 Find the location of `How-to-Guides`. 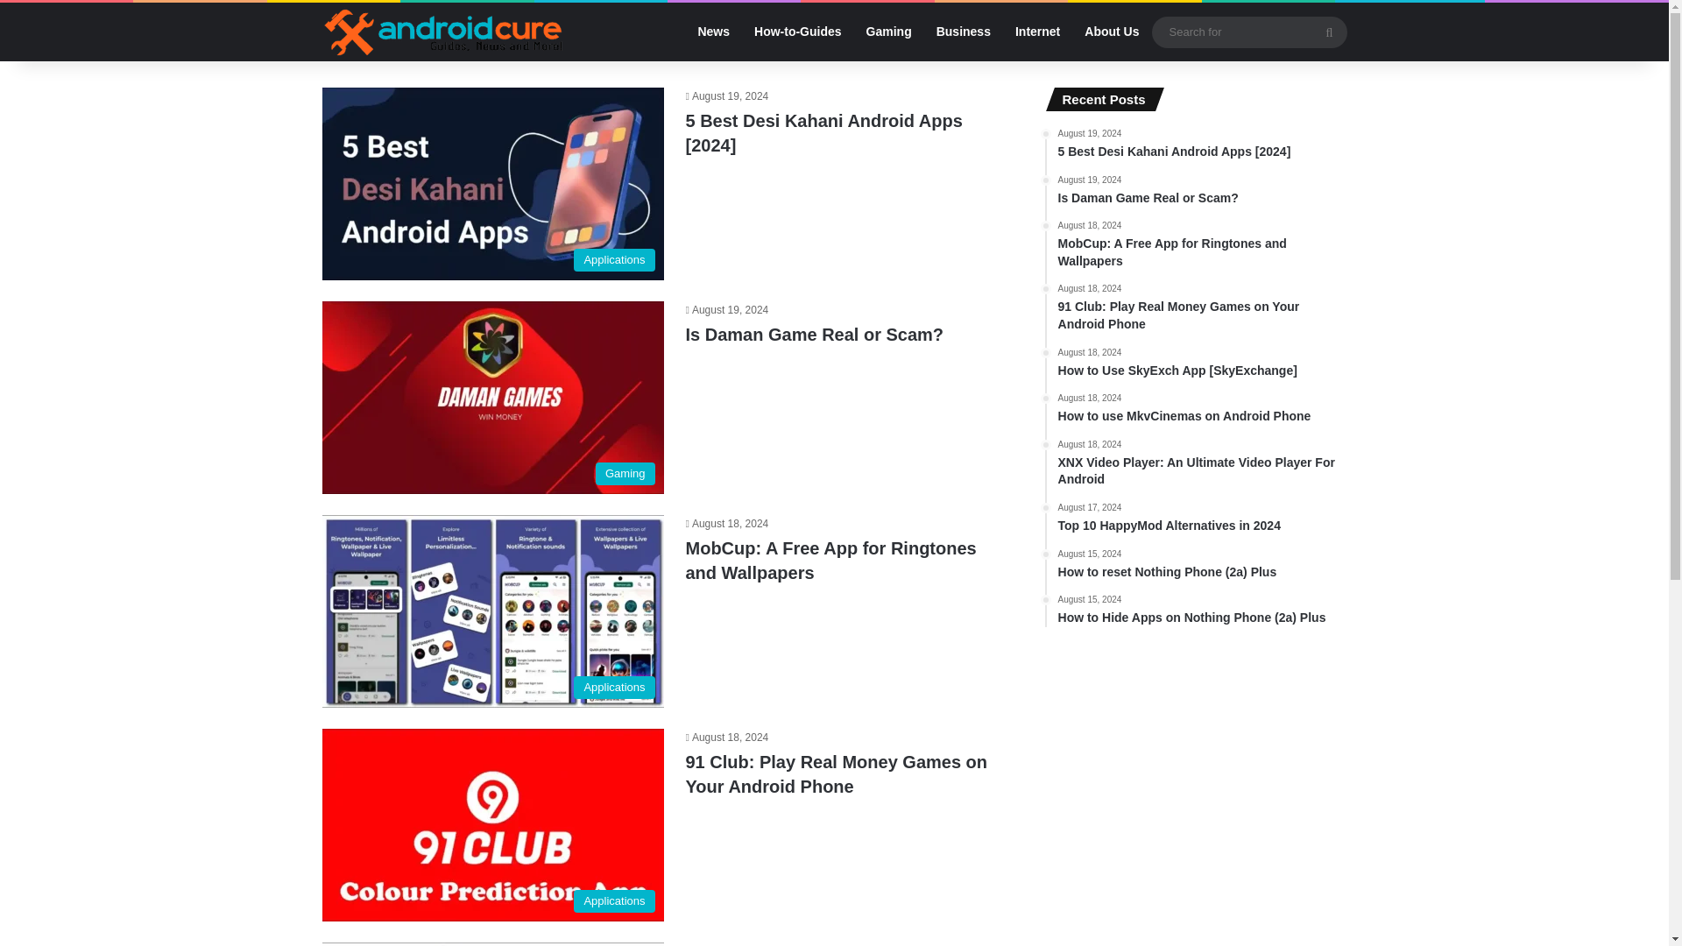

How-to-Guides is located at coordinates (836, 774).